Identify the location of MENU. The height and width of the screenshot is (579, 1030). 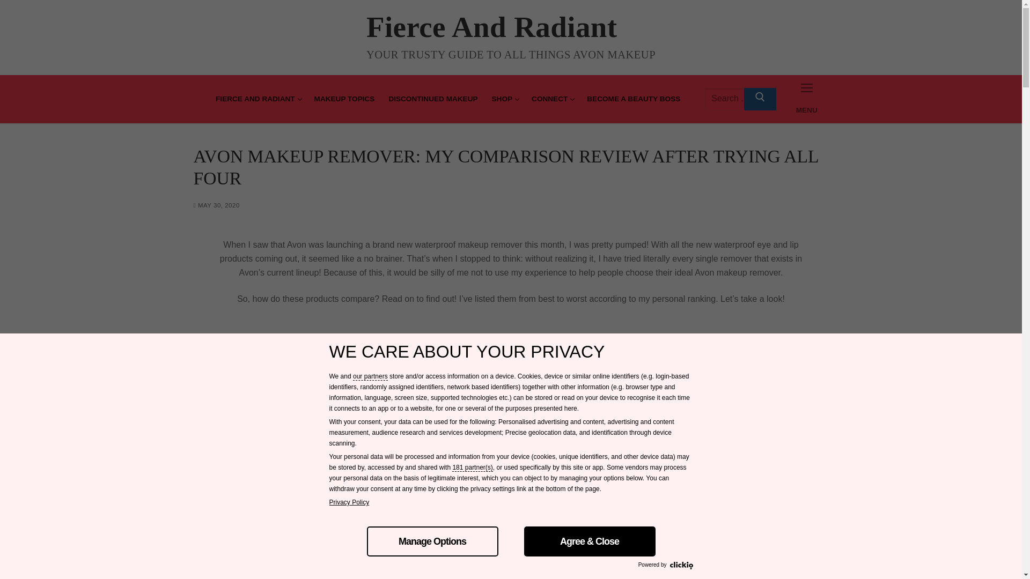
(807, 99).